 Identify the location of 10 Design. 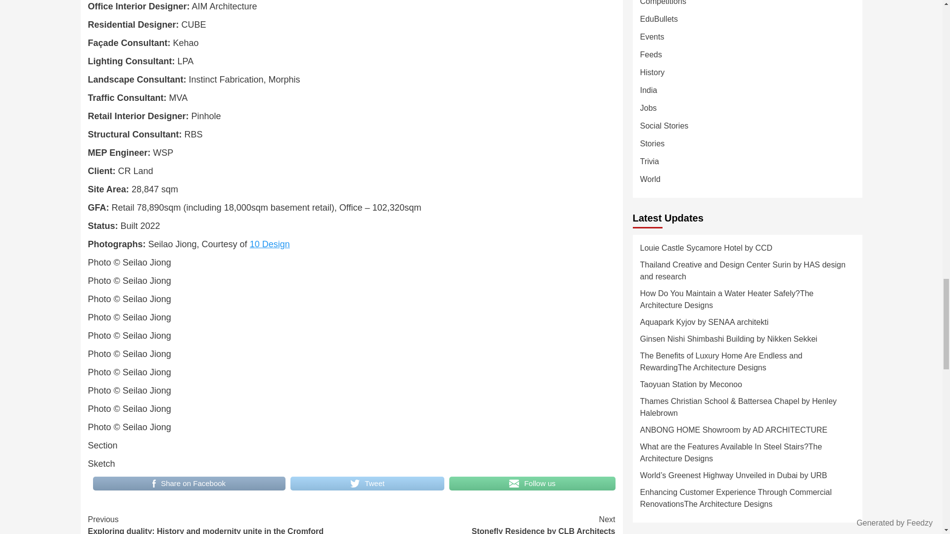
(483, 524).